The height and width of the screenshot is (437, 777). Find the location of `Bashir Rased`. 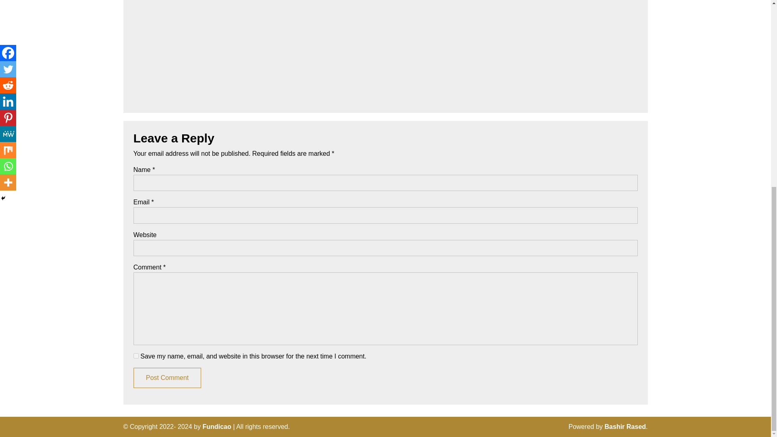

Bashir Rased is located at coordinates (625, 426).